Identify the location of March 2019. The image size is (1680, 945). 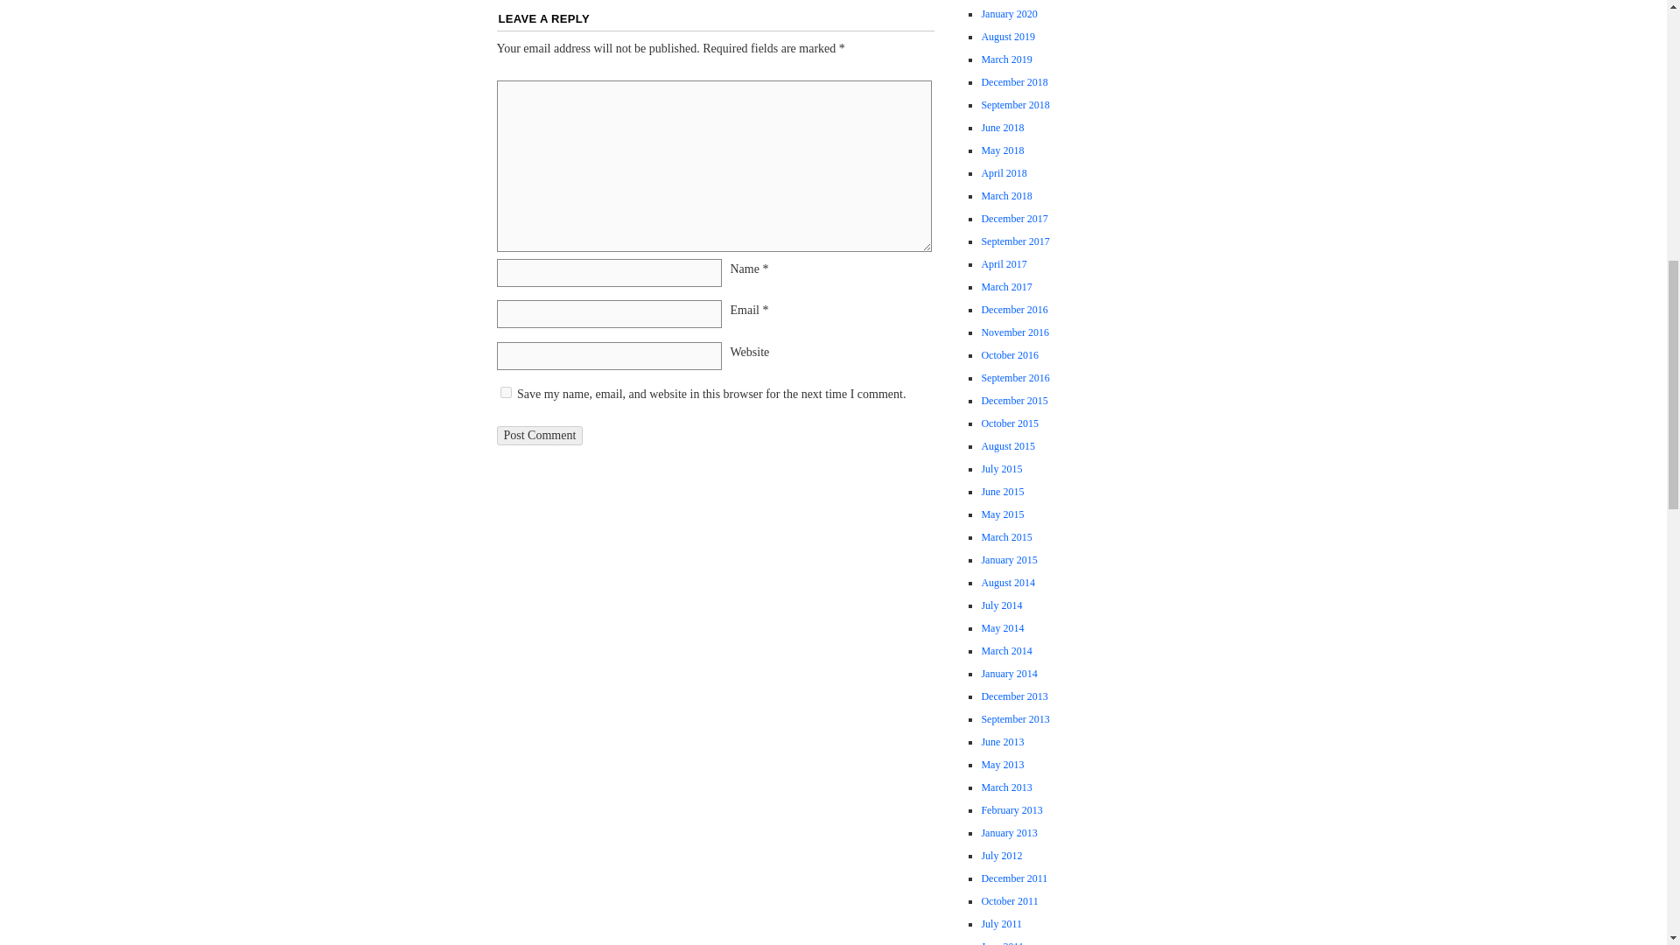
(1006, 59).